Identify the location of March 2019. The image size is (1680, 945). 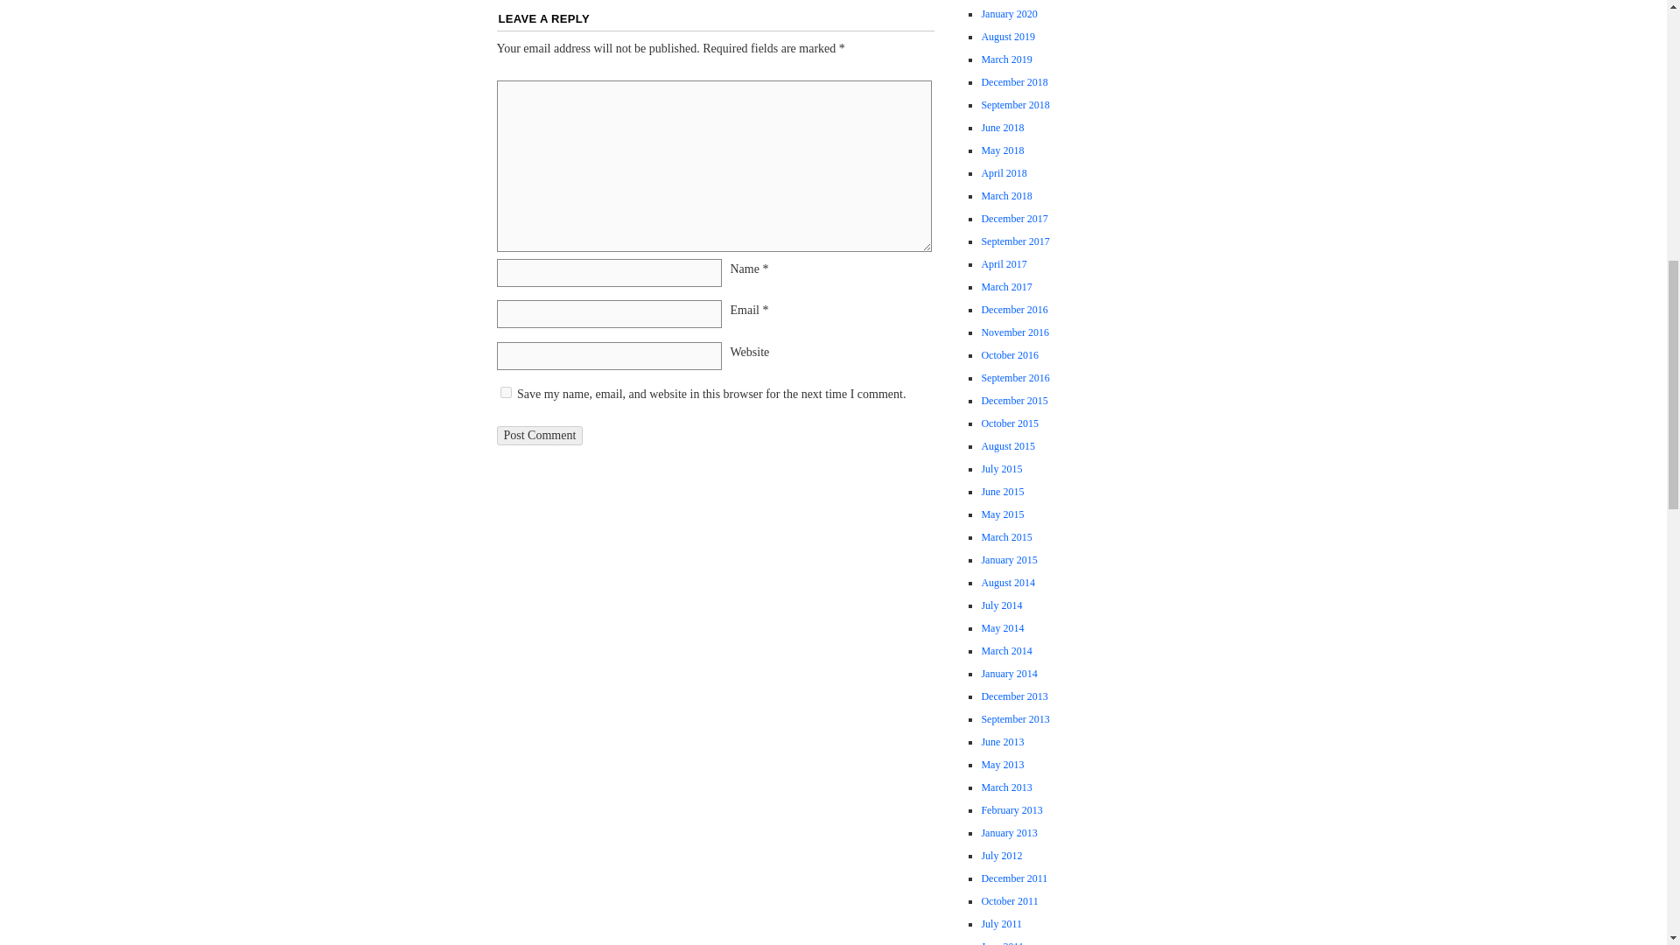
(1006, 59).